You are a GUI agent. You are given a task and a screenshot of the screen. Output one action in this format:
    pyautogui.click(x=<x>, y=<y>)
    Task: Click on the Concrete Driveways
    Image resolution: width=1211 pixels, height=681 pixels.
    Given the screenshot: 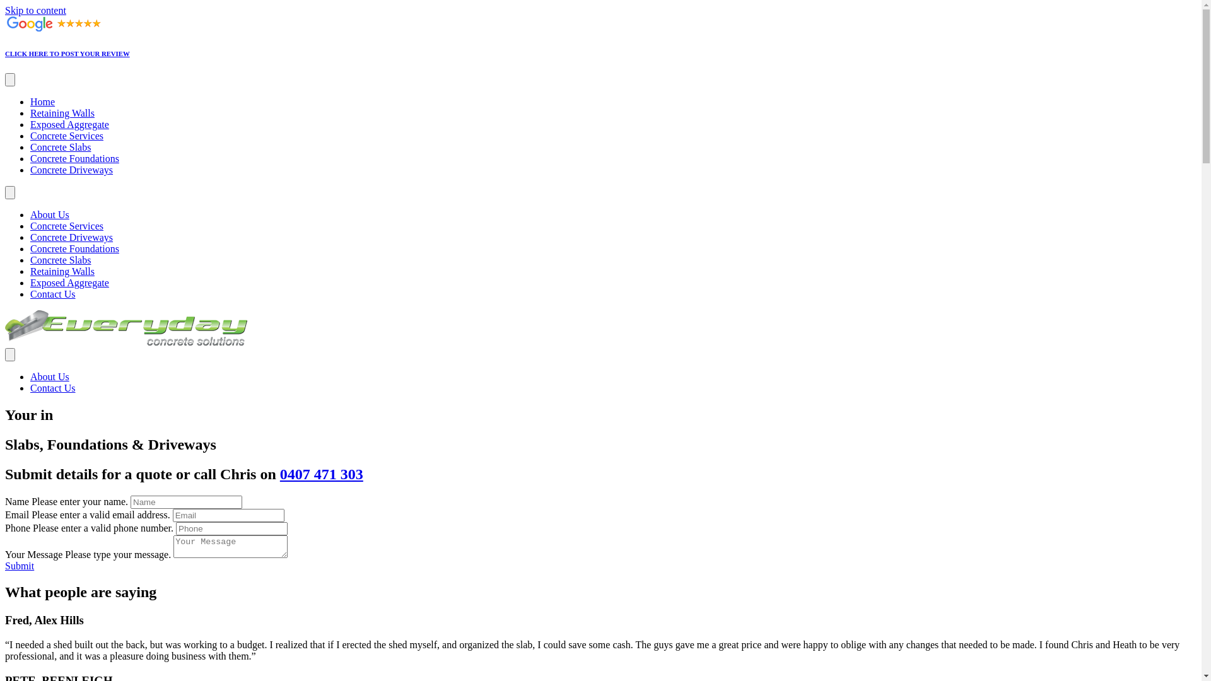 What is the action you would take?
    pyautogui.click(x=72, y=170)
    